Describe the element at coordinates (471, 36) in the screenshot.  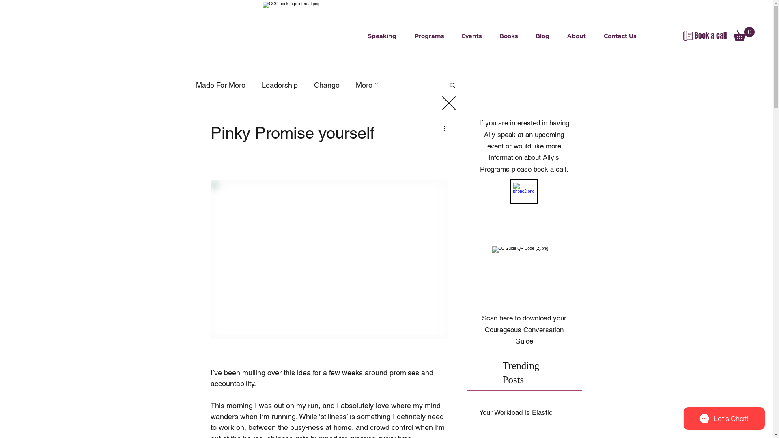
I see `Events` at that location.